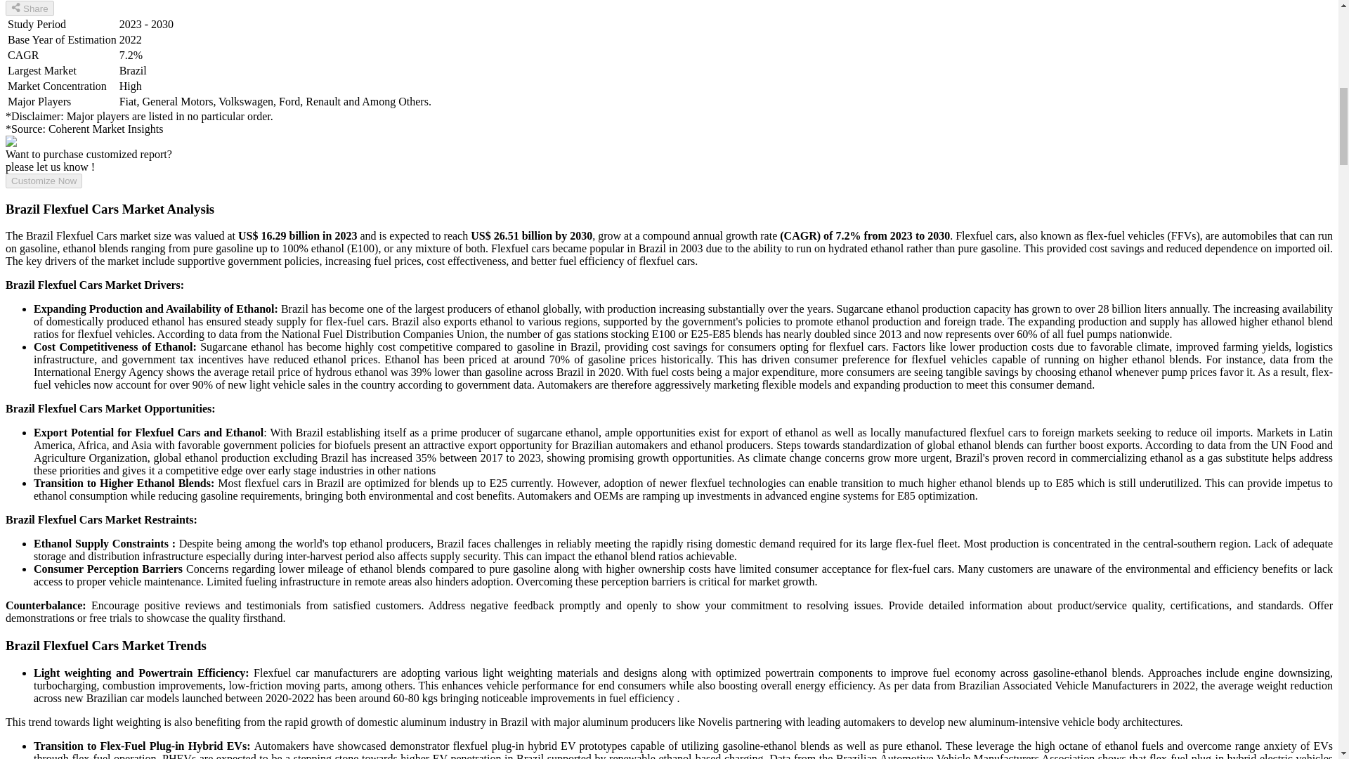 This screenshot has height=759, width=1349. What do you see at coordinates (44, 181) in the screenshot?
I see `Customize Now` at bounding box center [44, 181].